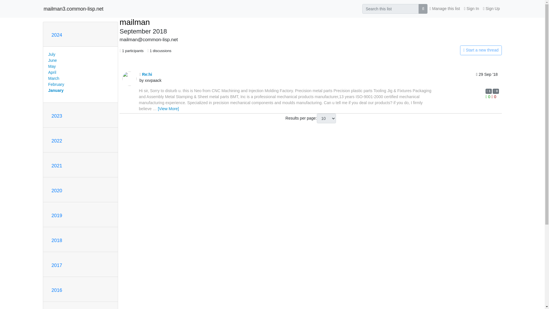  Describe the element at coordinates (52, 72) in the screenshot. I see `April` at that location.